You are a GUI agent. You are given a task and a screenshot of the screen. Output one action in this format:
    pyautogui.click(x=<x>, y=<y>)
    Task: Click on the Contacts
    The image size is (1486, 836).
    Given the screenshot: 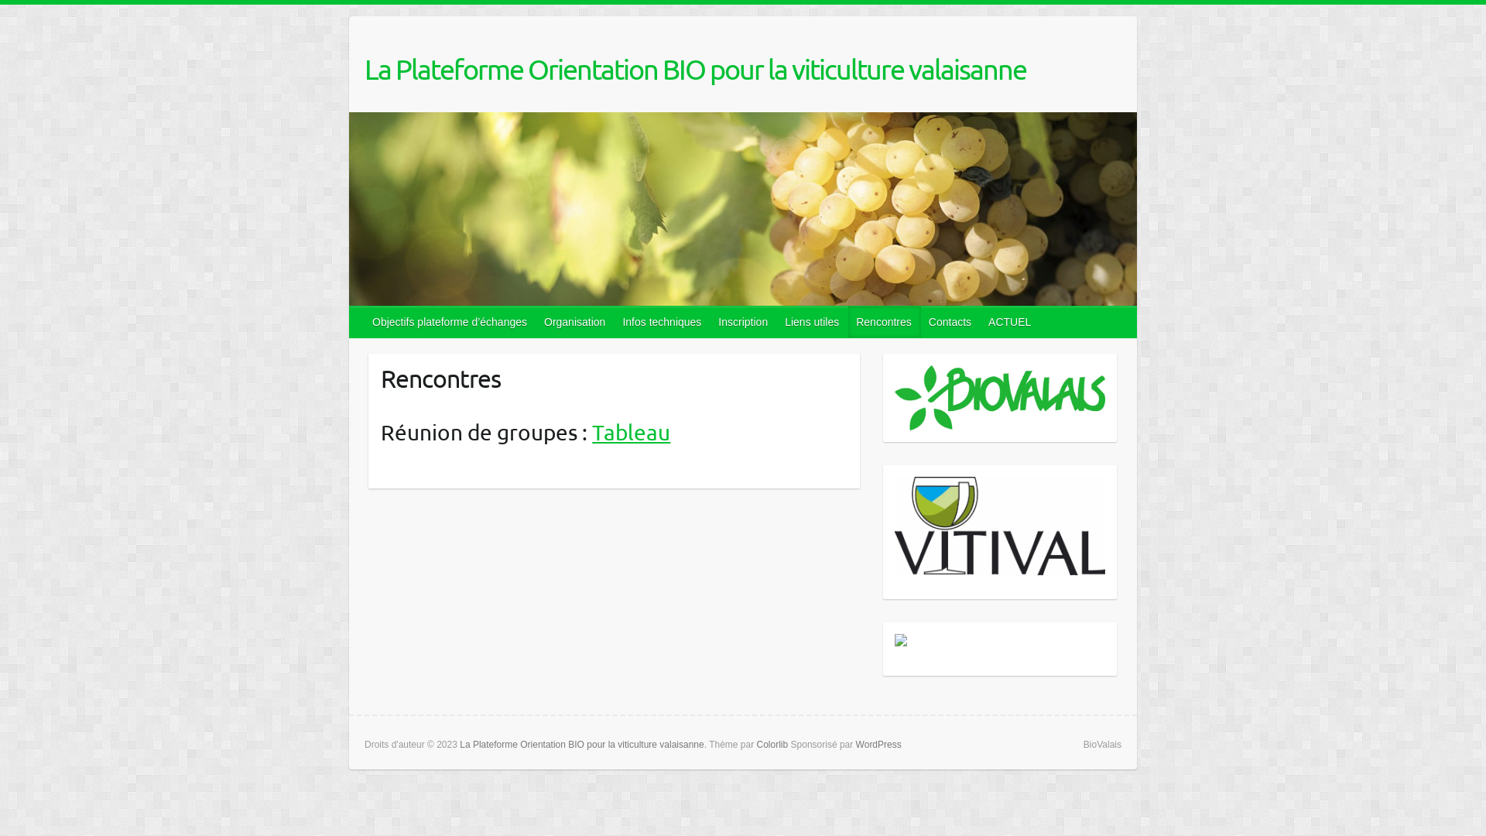 What is the action you would take?
    pyautogui.click(x=950, y=322)
    